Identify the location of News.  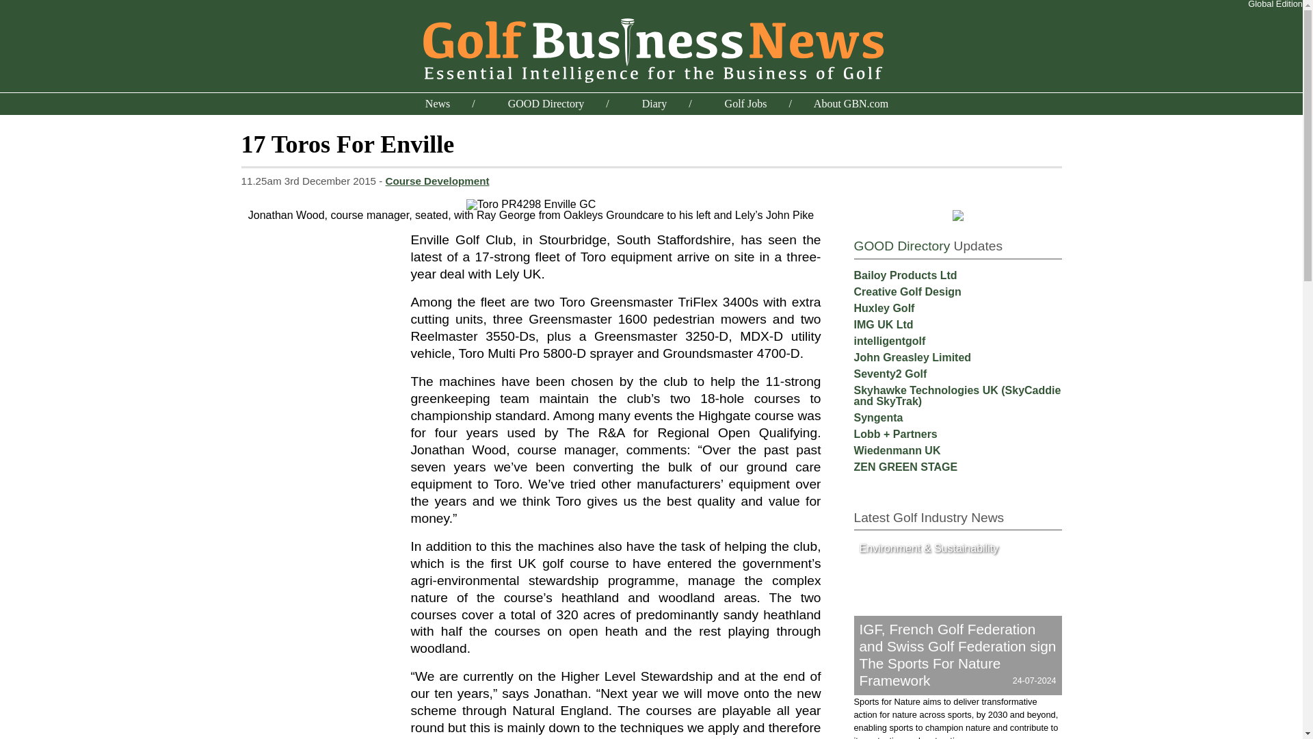
(438, 103).